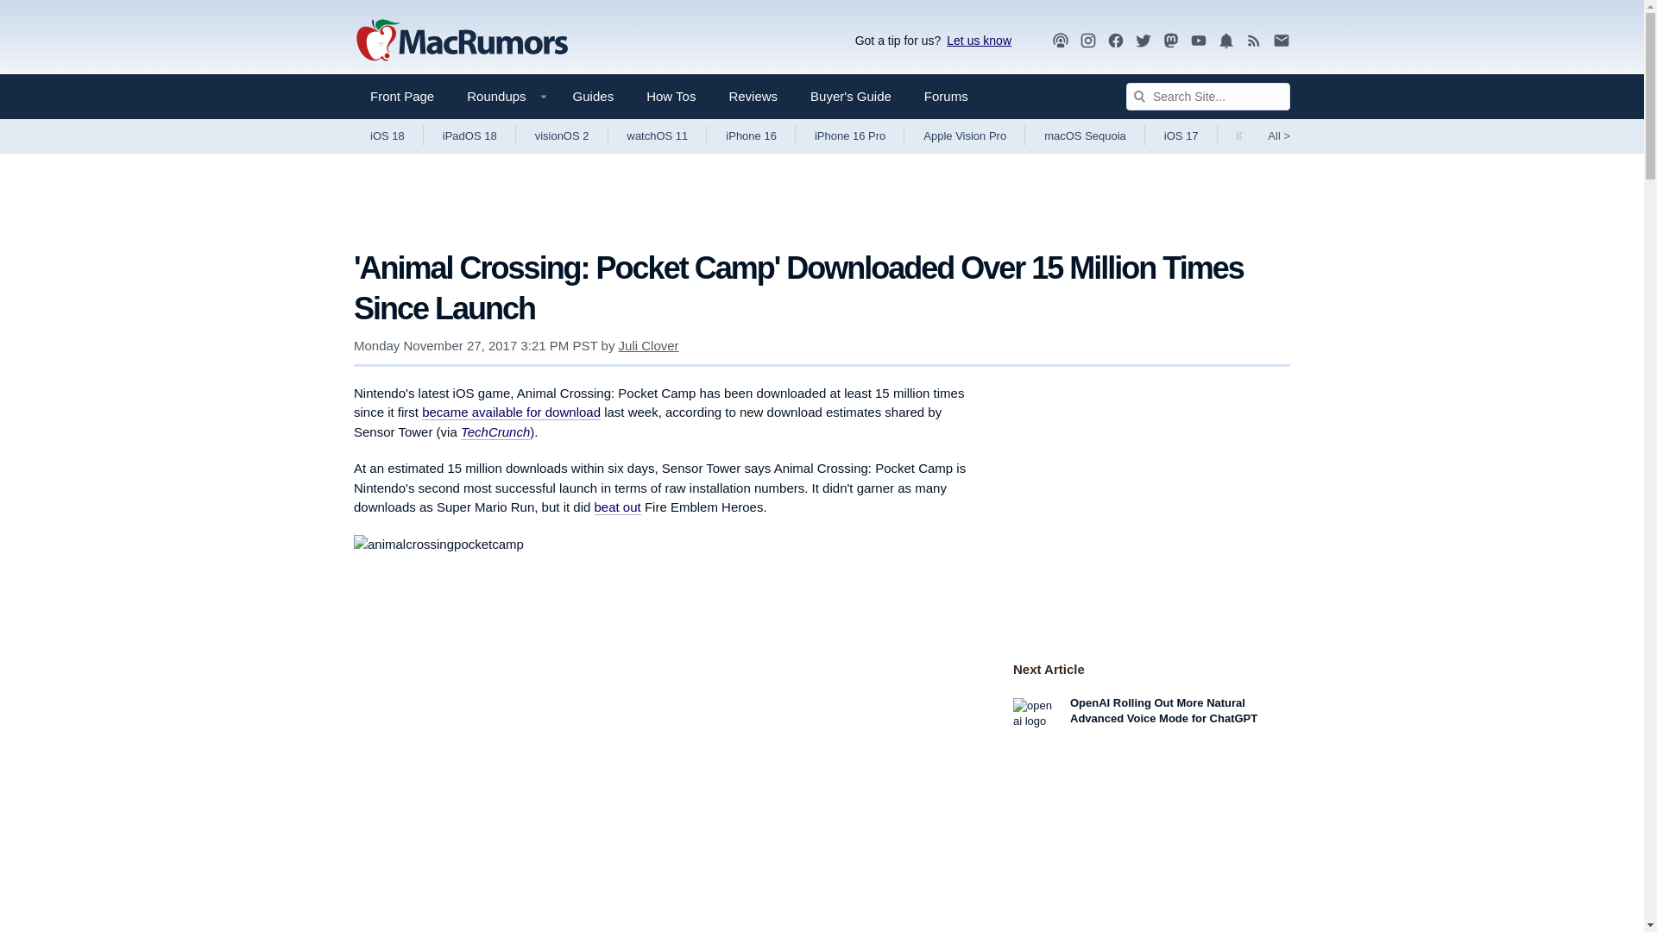 The image size is (1657, 932). What do you see at coordinates (1060, 41) in the screenshot?
I see `MacRumors Show` at bounding box center [1060, 41].